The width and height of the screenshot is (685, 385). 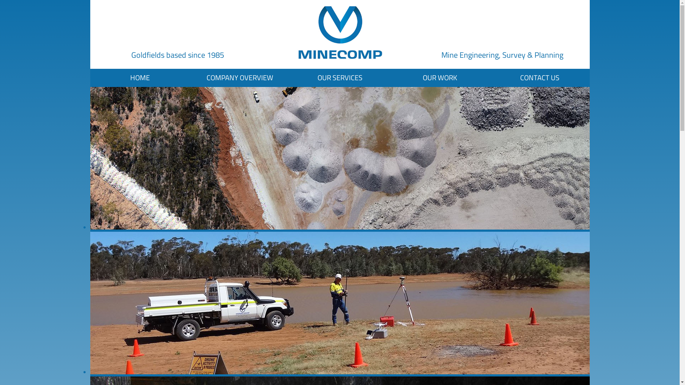 What do you see at coordinates (440, 78) in the screenshot?
I see `OUR WORK` at bounding box center [440, 78].